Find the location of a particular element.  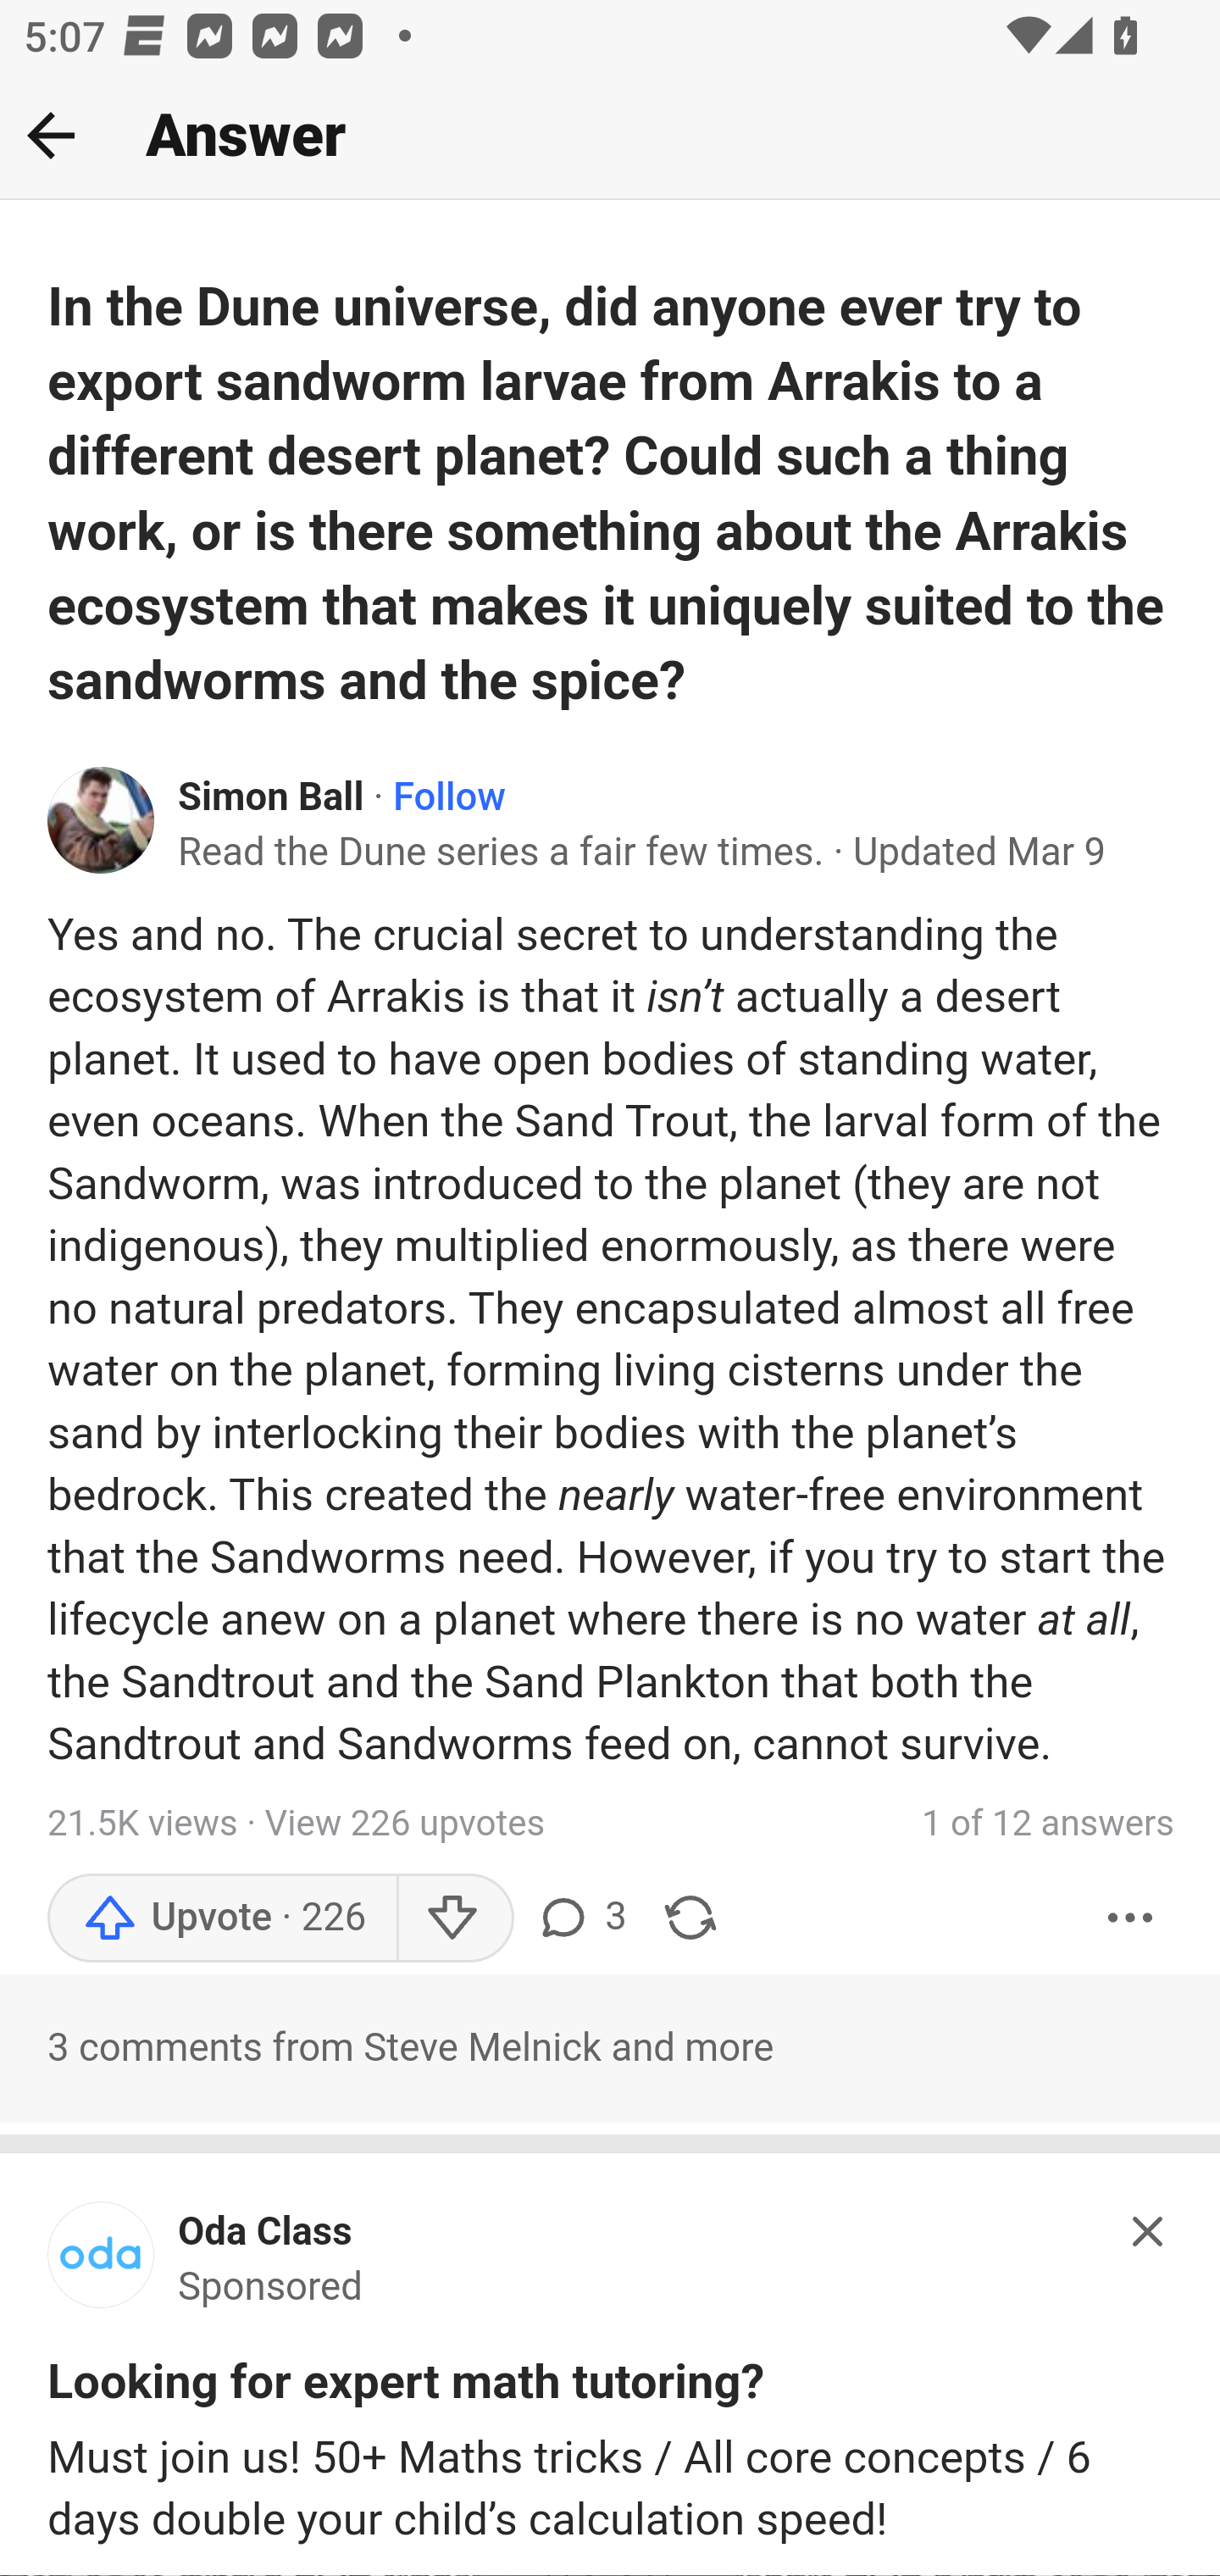

View 226 upvotes is located at coordinates (405, 1824).